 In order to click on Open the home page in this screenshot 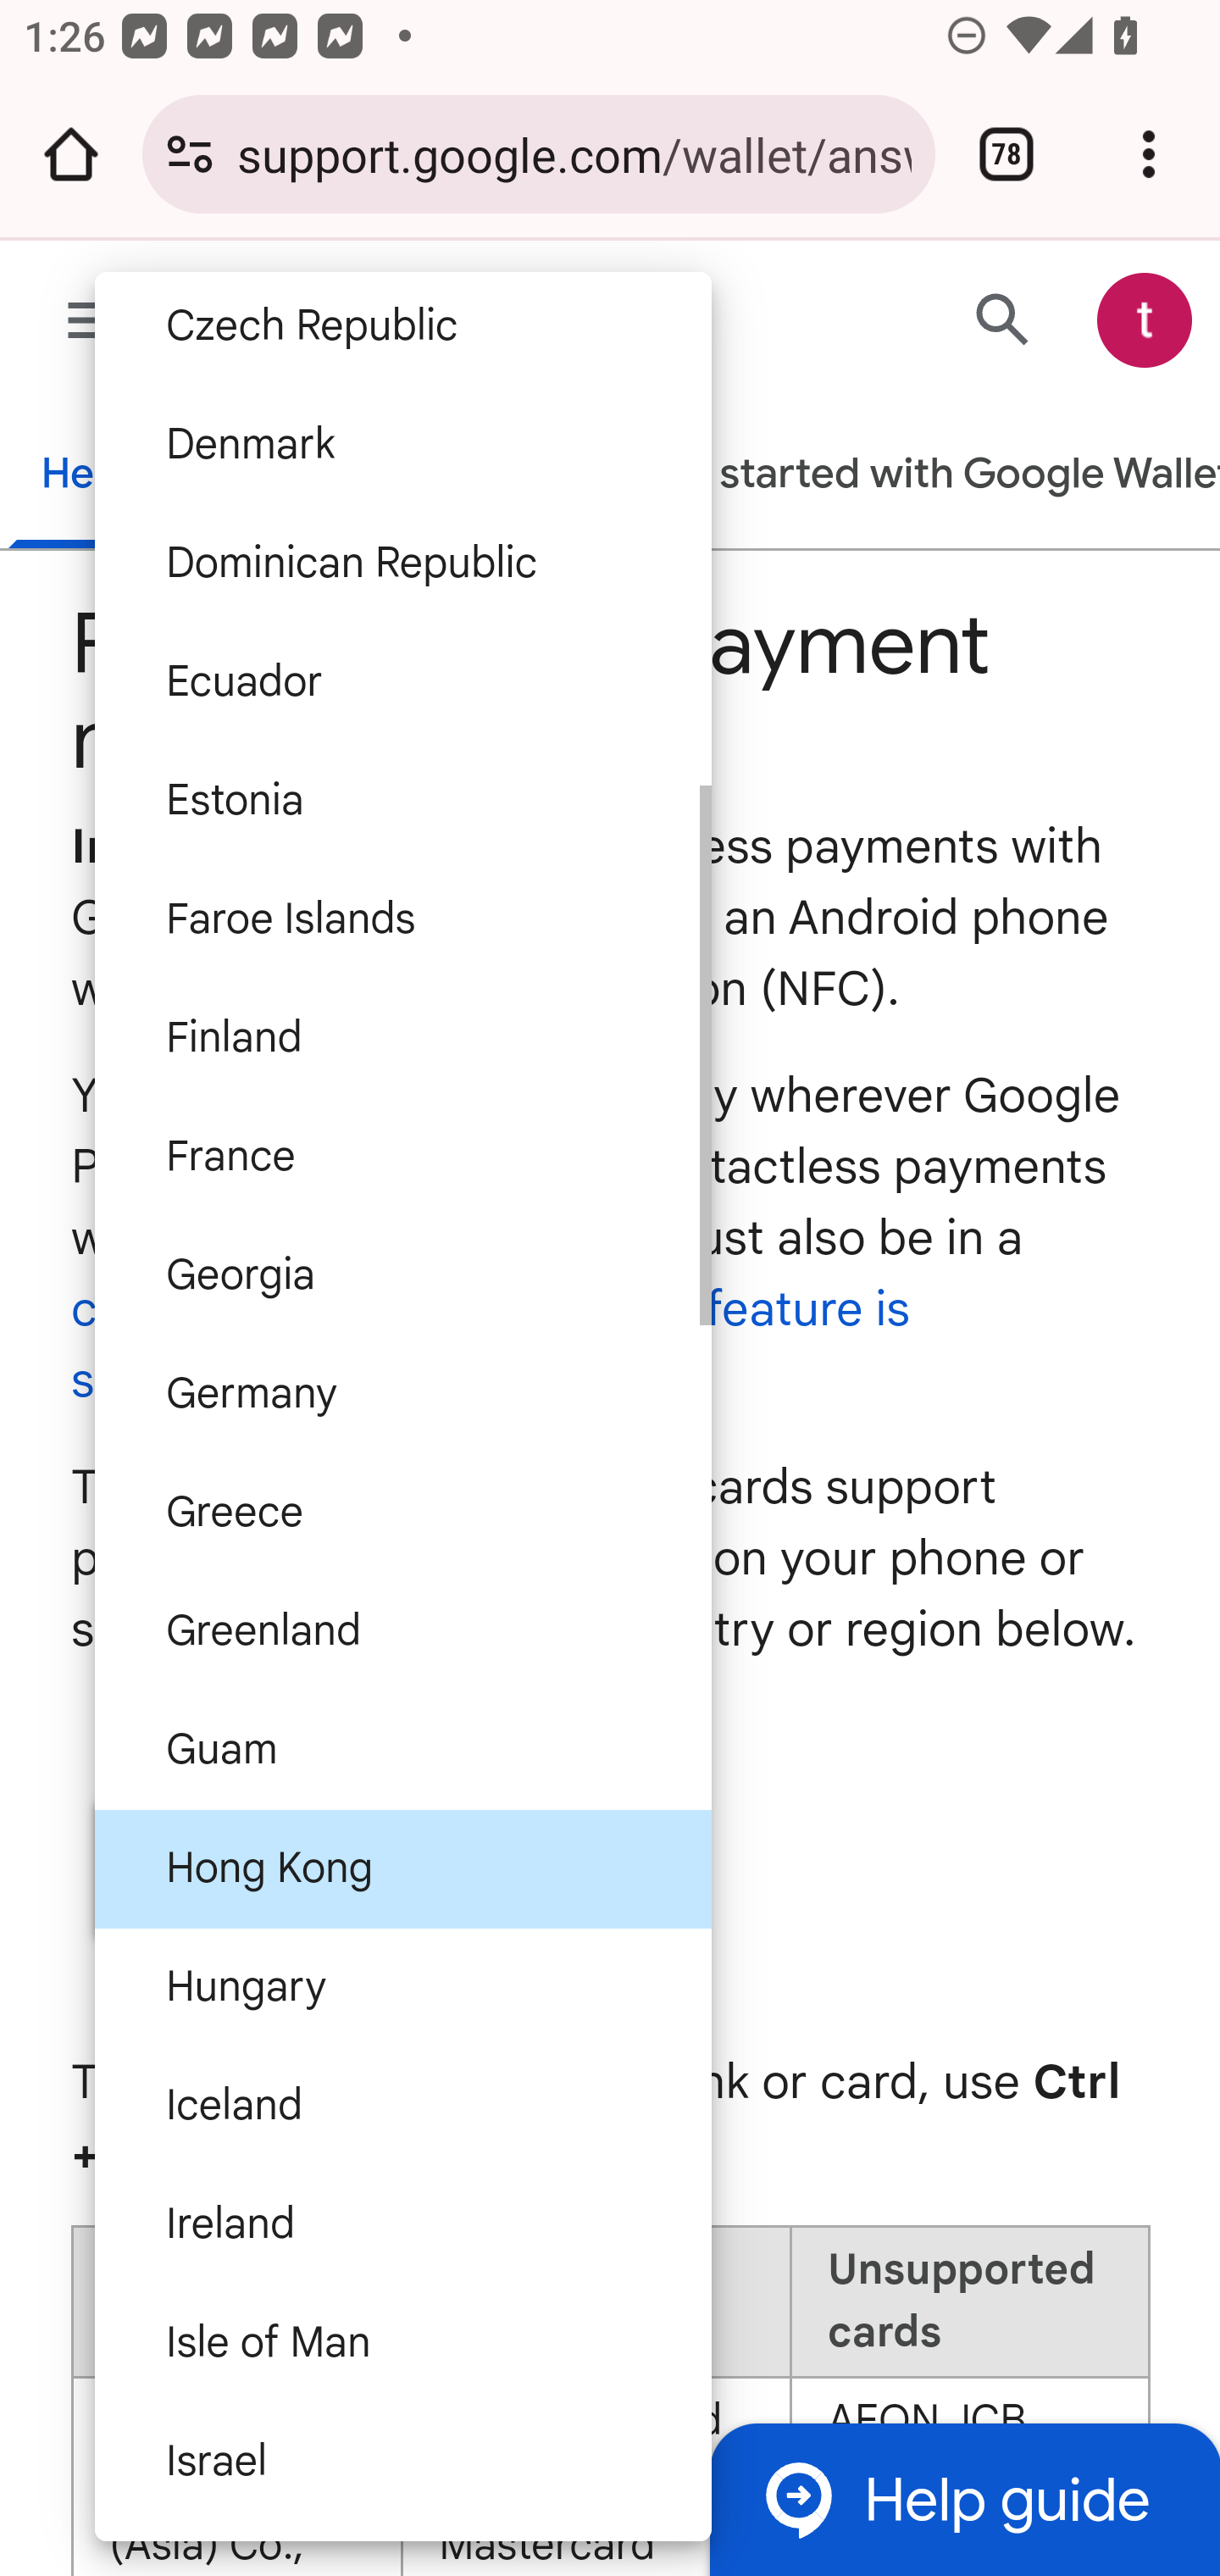, I will do `click(71, 154)`.